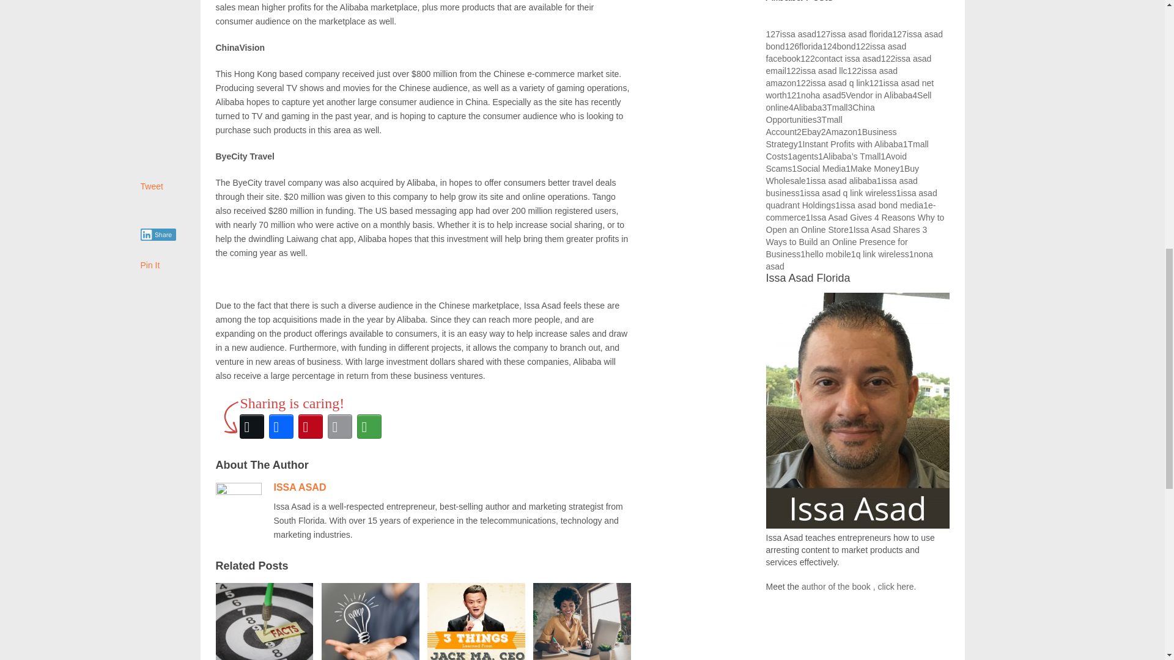  Describe the element at coordinates (339, 427) in the screenshot. I see `Email This` at that location.